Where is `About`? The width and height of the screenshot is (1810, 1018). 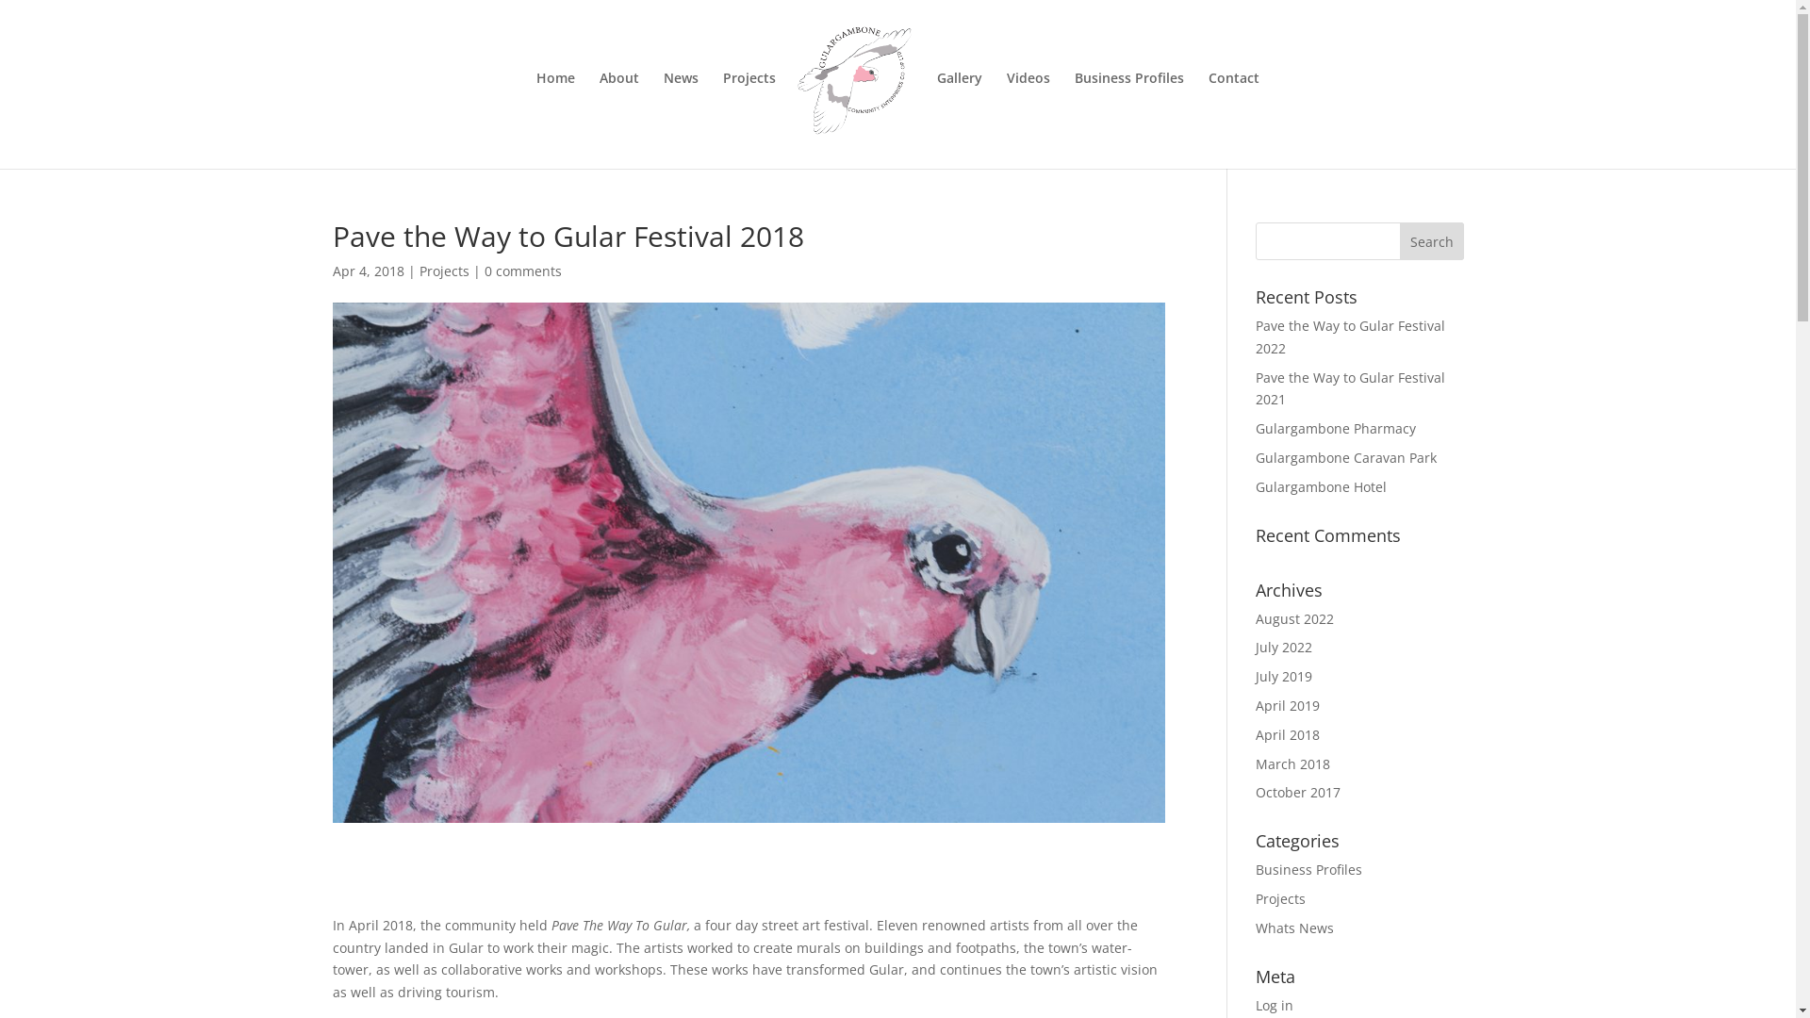
About is located at coordinates (619, 121).